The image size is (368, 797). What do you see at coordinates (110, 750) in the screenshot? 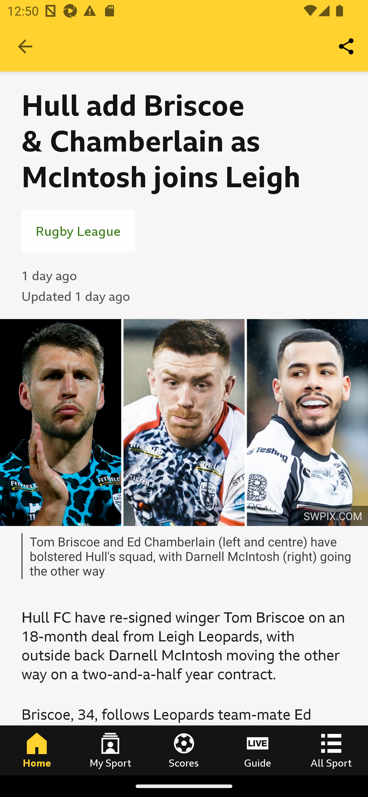
I see `My Sport` at bounding box center [110, 750].